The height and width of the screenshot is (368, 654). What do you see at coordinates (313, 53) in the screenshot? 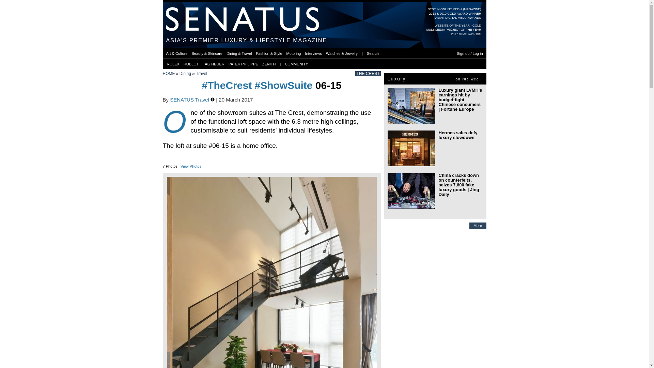
I see `Interviews` at bounding box center [313, 53].